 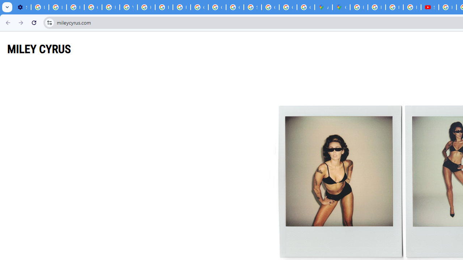 I want to click on Settings - Customize profile, so click(x=22, y=7).